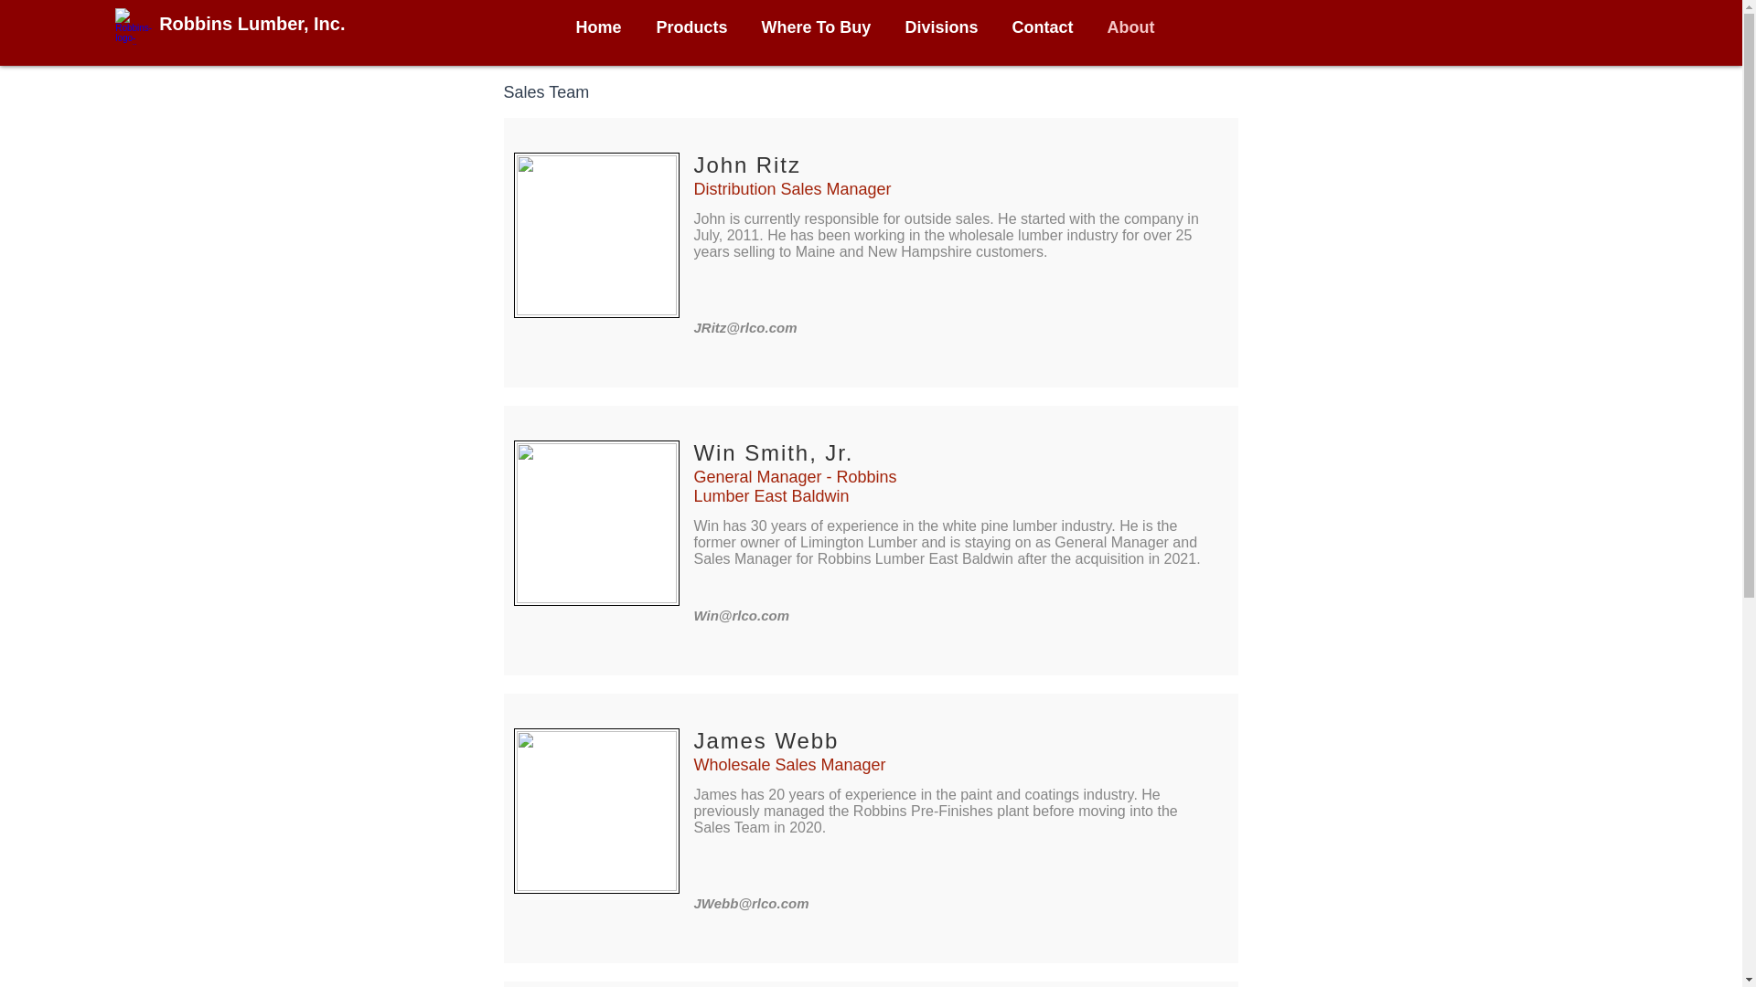 This screenshot has height=987, width=1756. I want to click on Robbins Lumber, Inc., so click(252, 24).